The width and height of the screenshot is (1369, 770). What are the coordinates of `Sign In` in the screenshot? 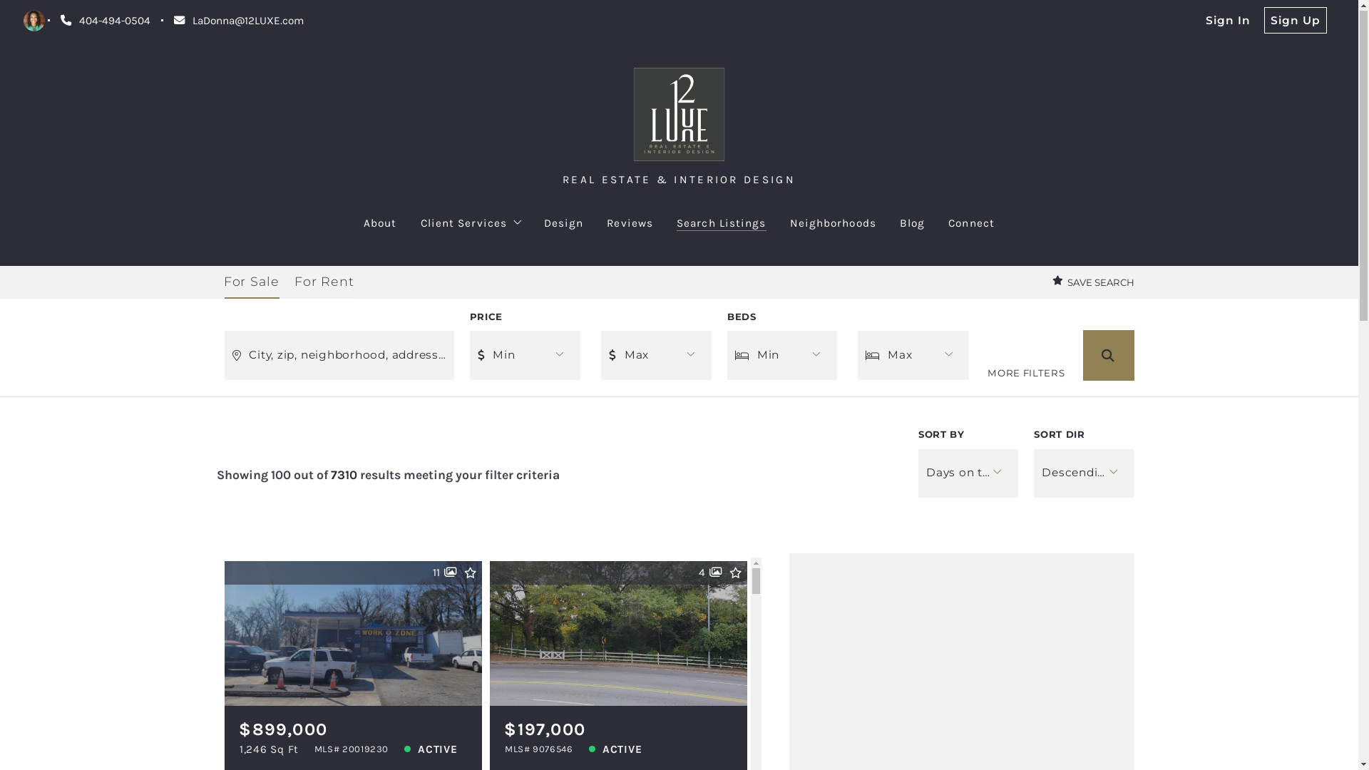 It's located at (1228, 21).